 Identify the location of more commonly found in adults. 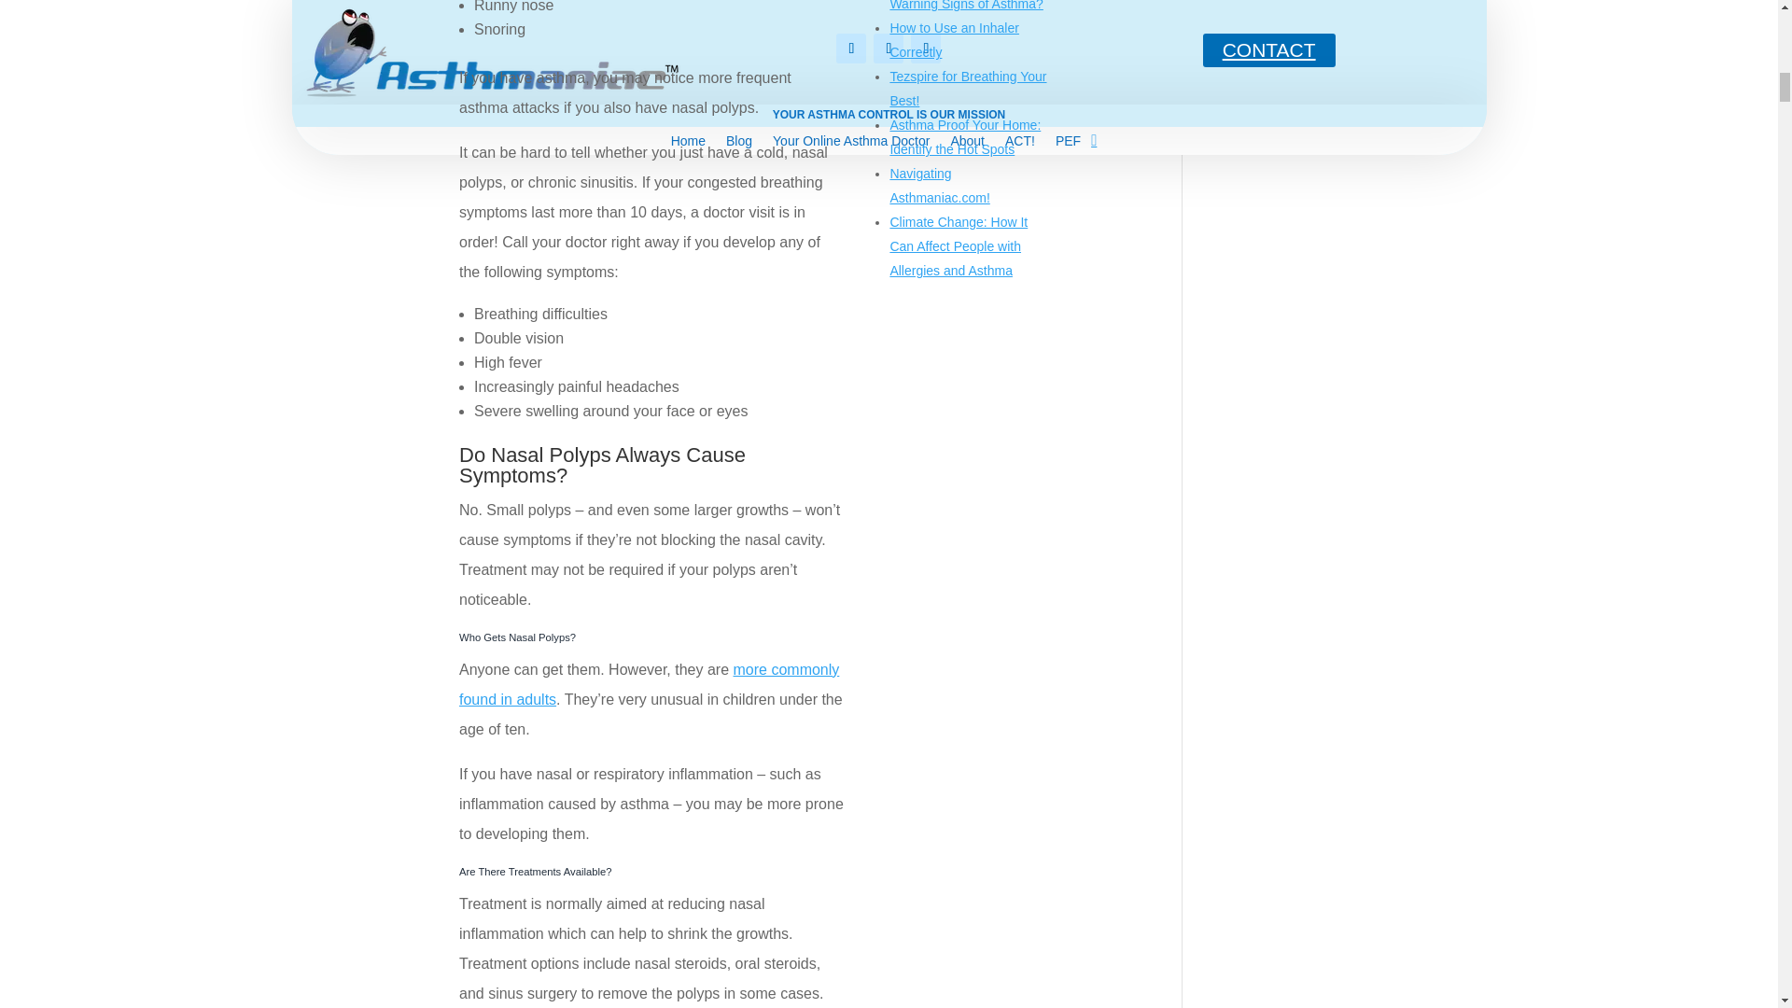
(648, 684).